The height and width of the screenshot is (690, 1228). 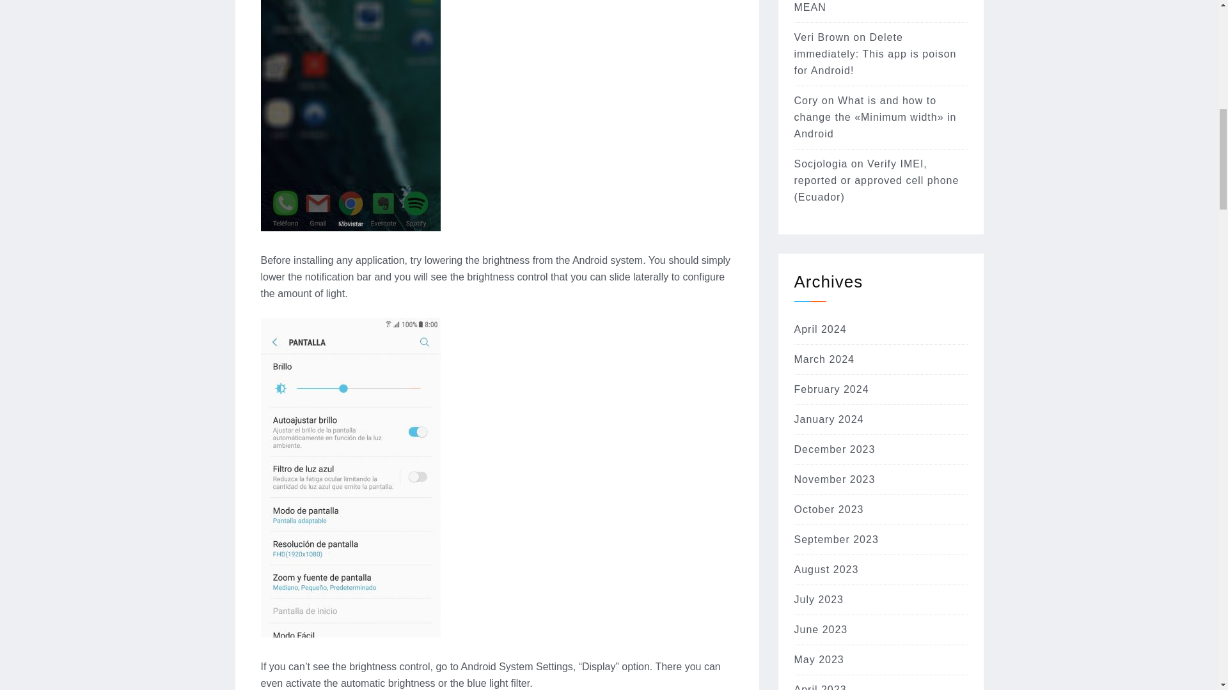 I want to click on Delete immediately: This app is poison for Android!, so click(x=875, y=54).